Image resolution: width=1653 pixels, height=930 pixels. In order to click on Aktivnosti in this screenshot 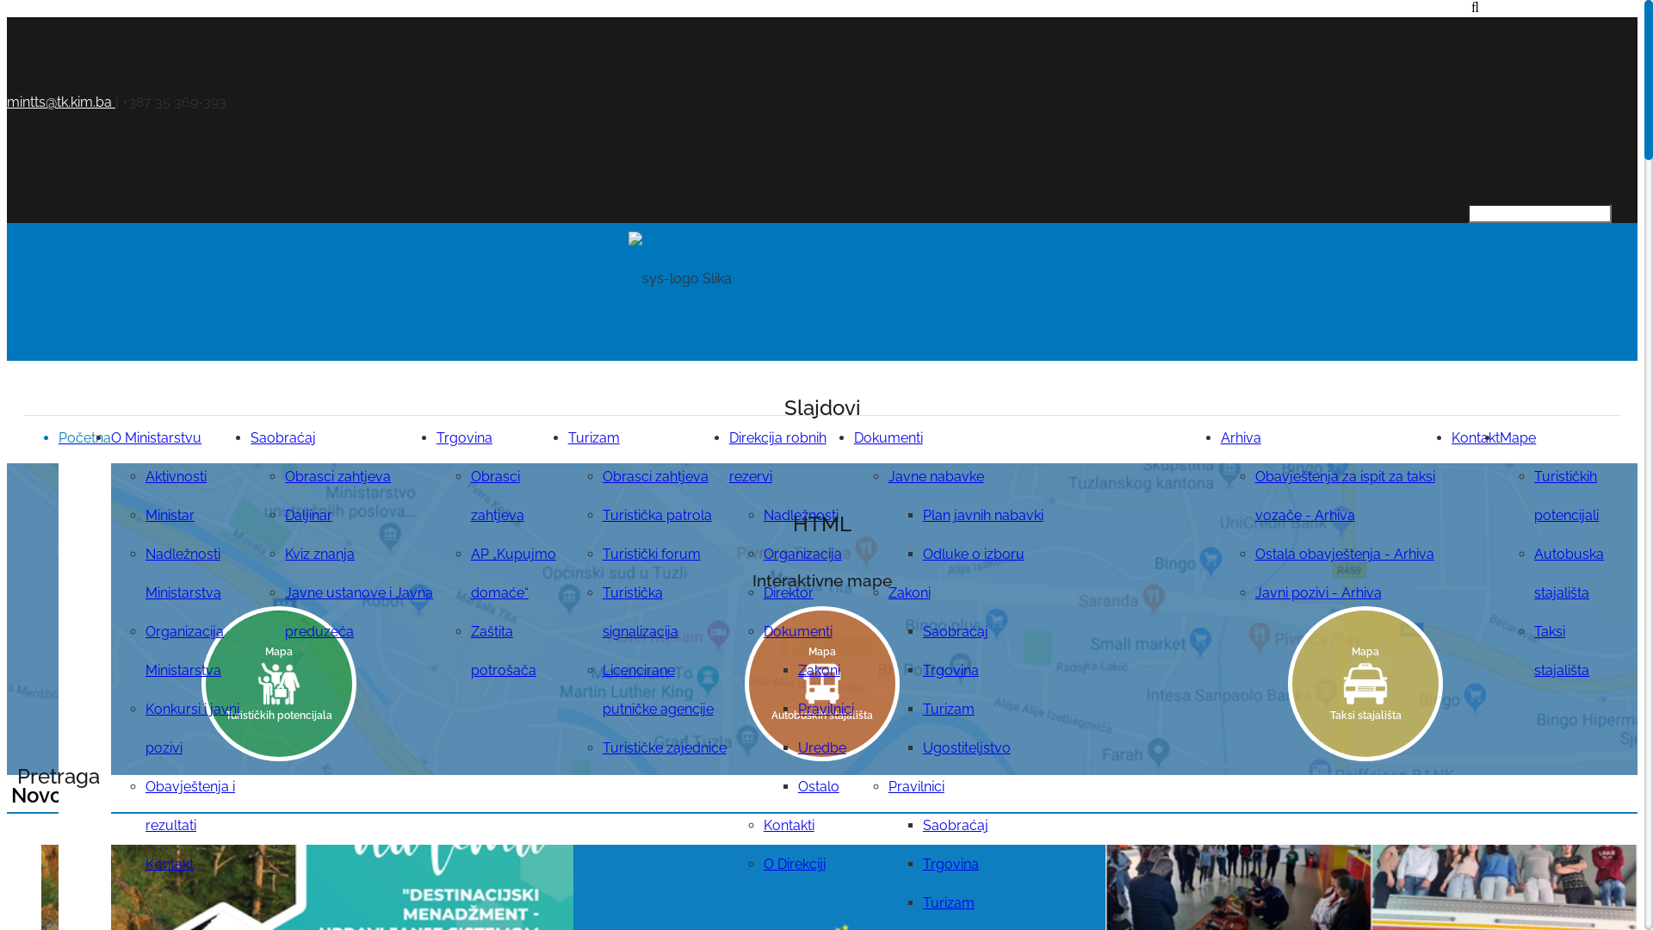, I will do `click(176, 477)`.